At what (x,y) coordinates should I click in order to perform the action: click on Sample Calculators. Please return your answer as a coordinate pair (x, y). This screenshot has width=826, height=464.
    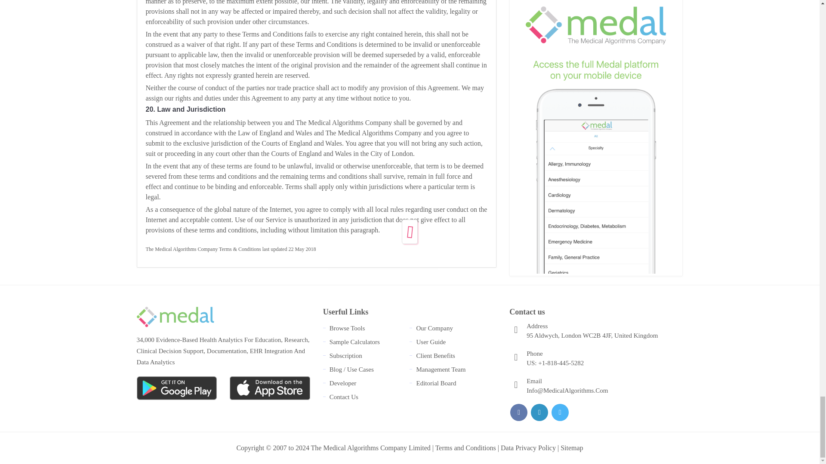
    Looking at the image, I should click on (354, 342).